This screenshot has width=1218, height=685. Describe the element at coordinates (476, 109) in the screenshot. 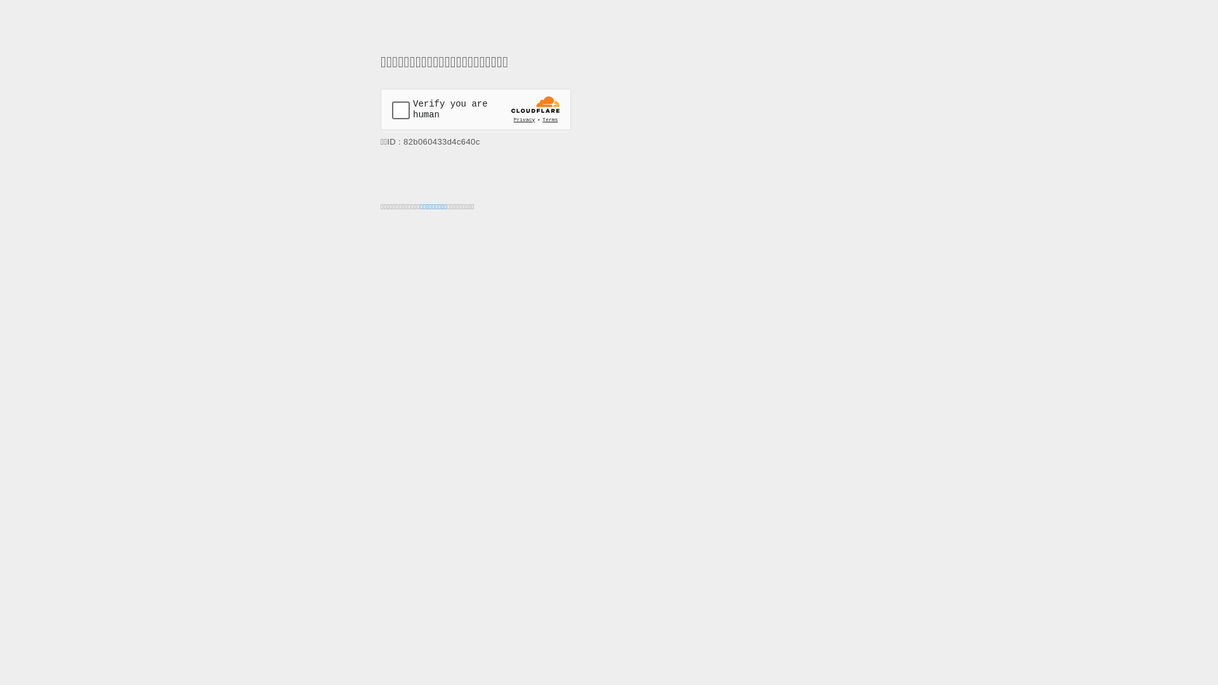

I see `Widget containing a Cloudflare security challenge` at that location.